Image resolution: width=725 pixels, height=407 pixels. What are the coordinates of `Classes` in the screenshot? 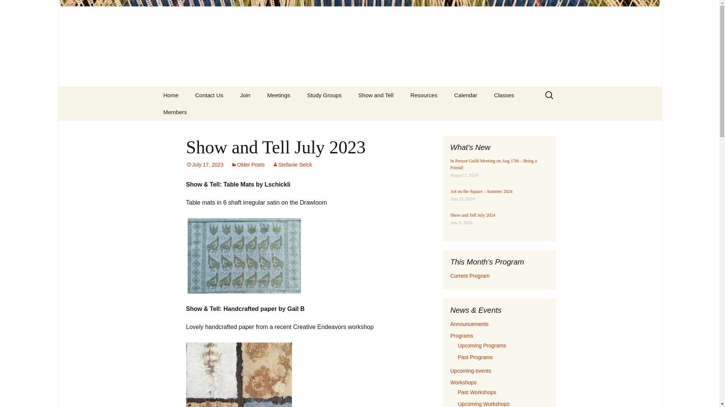 It's located at (504, 95).